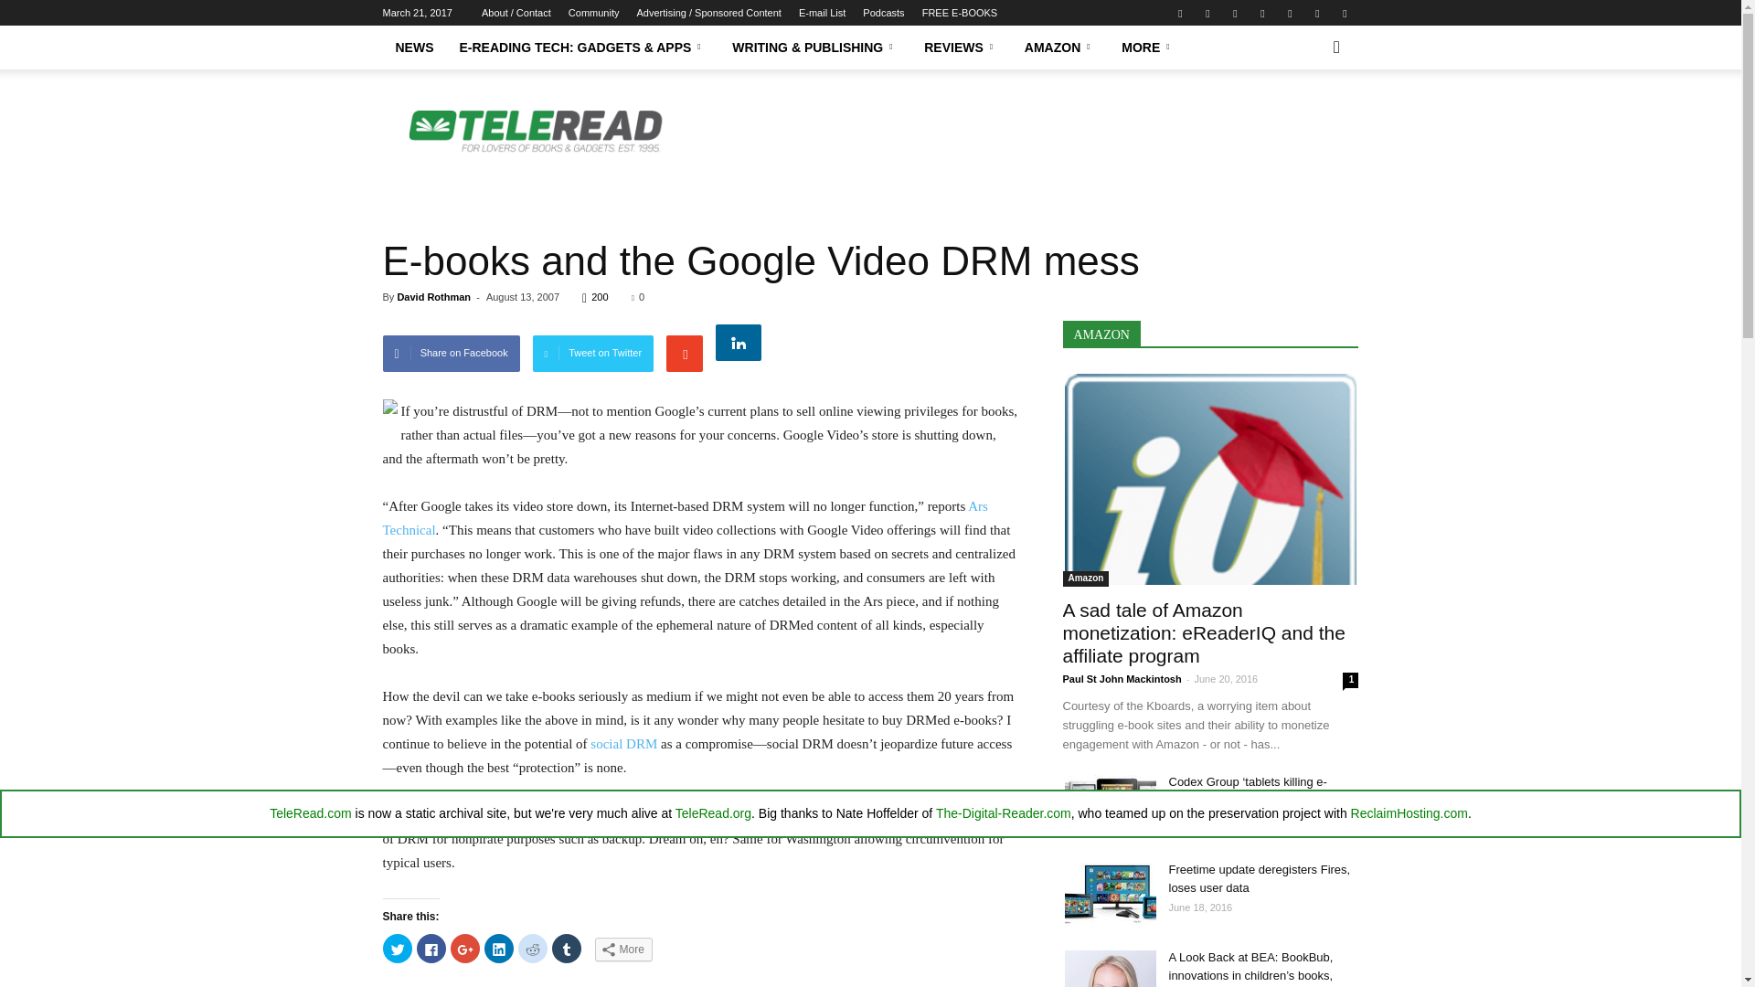 The width and height of the screenshot is (1755, 987). Describe the element at coordinates (413, 48) in the screenshot. I see `NEWS` at that location.